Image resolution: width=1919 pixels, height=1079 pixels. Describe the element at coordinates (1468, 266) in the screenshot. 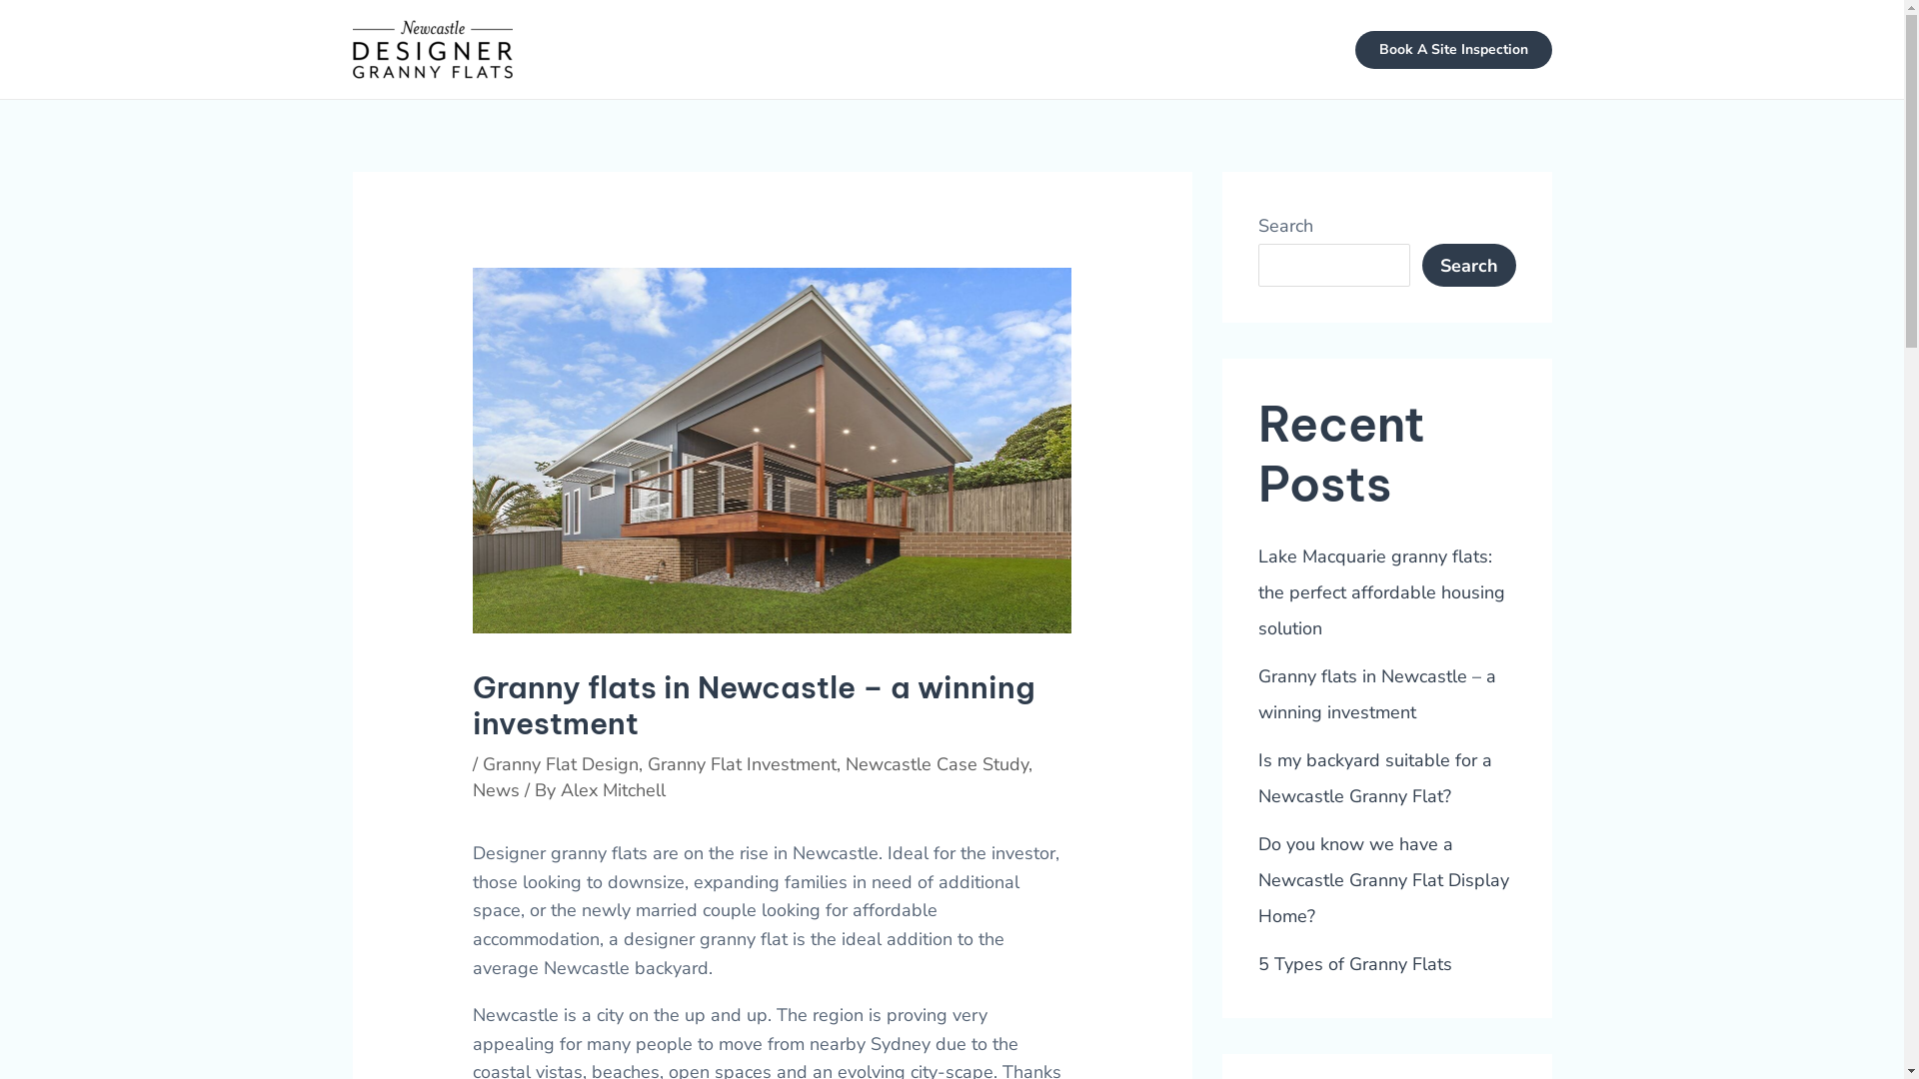

I see `Search` at that location.